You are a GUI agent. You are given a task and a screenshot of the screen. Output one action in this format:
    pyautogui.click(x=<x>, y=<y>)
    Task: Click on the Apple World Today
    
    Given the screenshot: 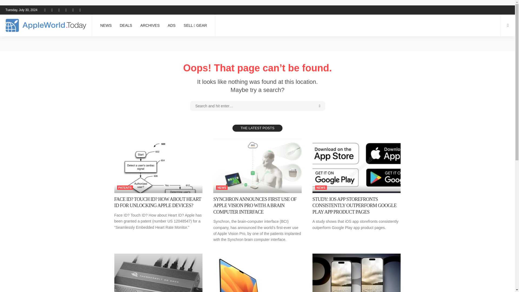 What is the action you would take?
    pyautogui.click(x=46, y=25)
    